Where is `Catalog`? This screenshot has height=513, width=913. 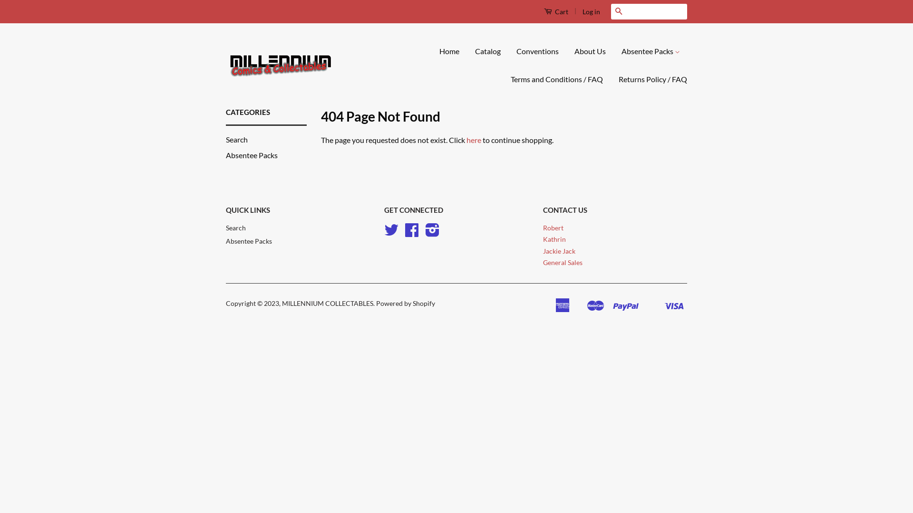
Catalog is located at coordinates (488, 51).